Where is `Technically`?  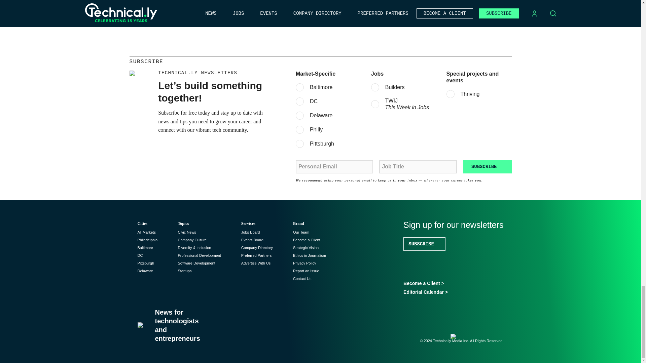 Technically is located at coordinates (146, 232).